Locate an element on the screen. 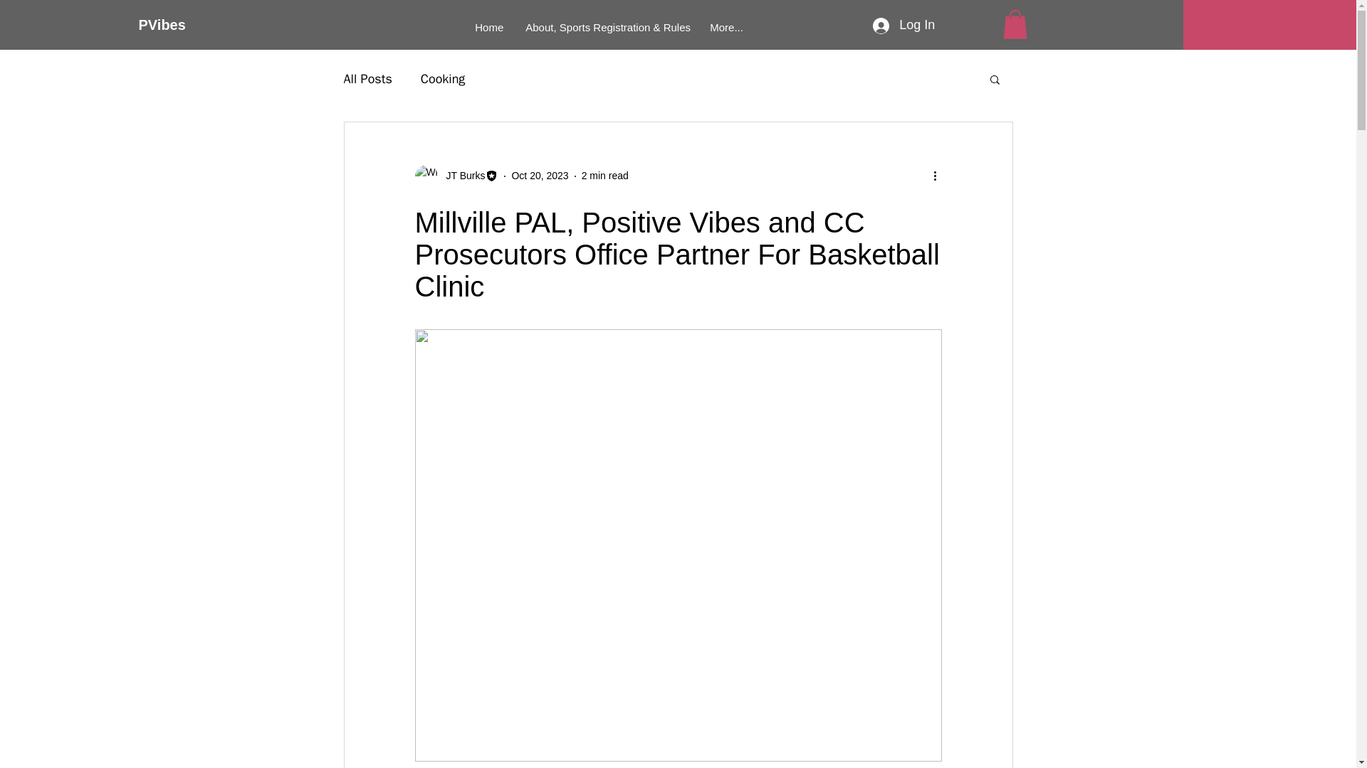  2 min read is located at coordinates (605, 175).